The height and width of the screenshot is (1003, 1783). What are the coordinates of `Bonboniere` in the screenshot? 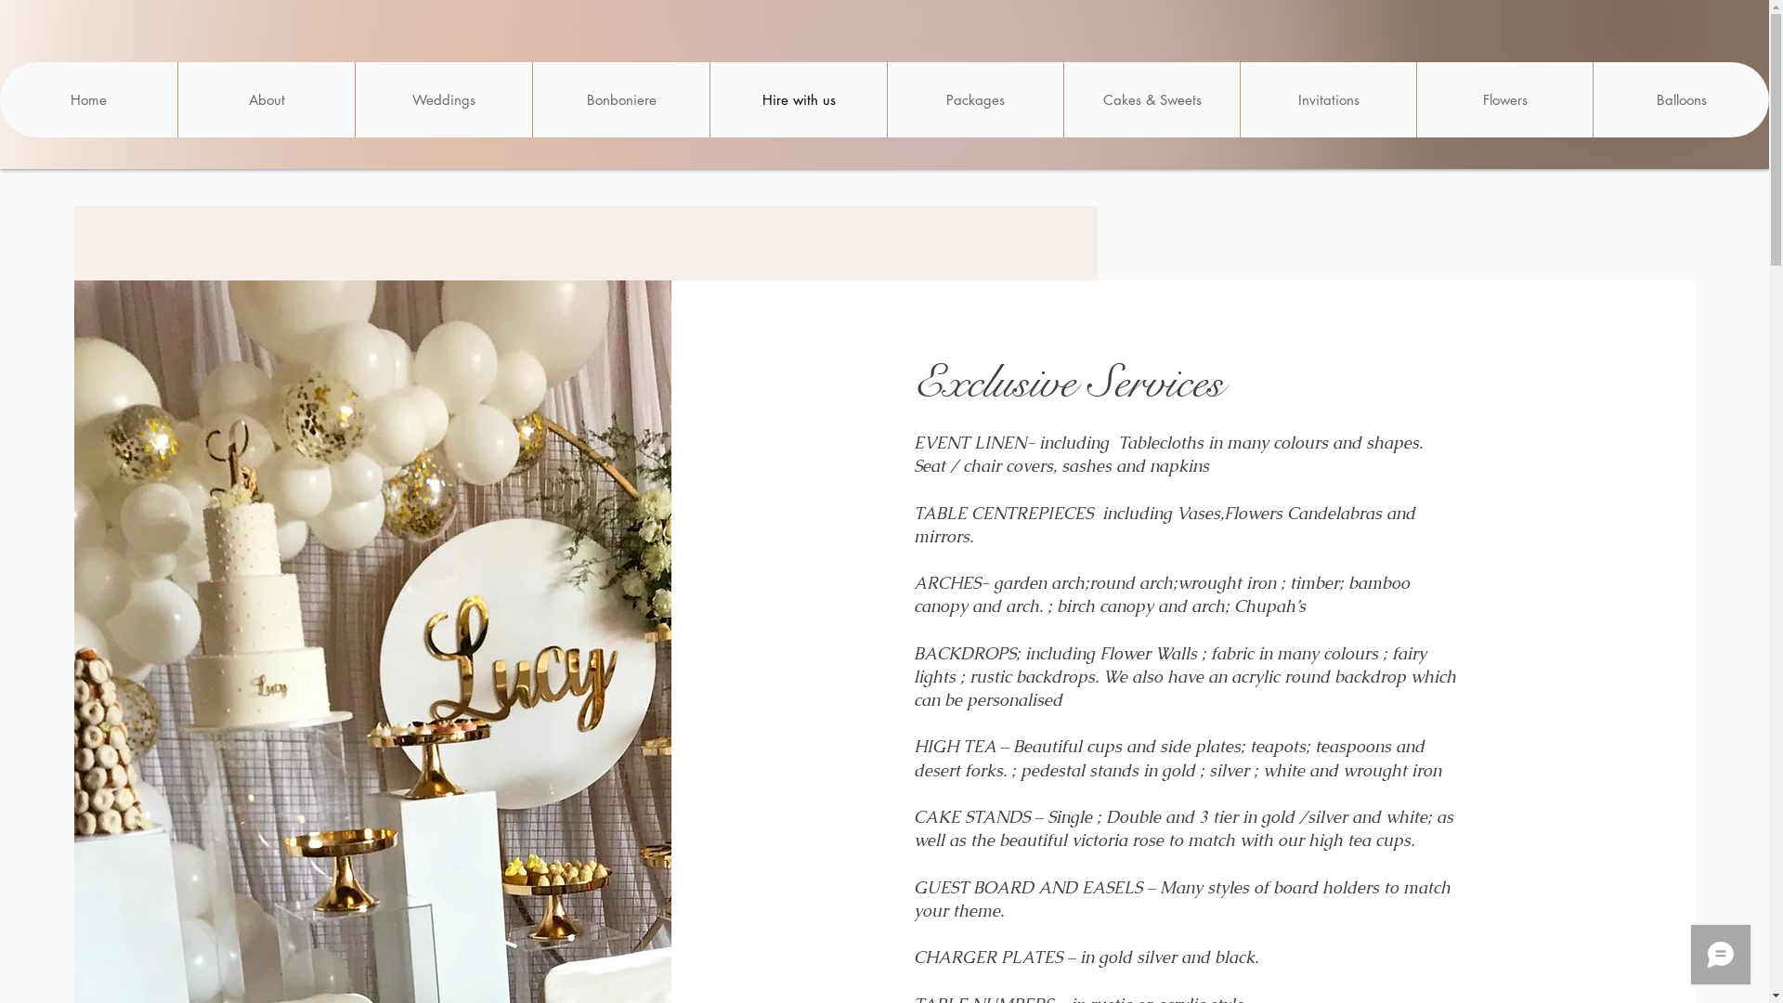 It's located at (620, 100).